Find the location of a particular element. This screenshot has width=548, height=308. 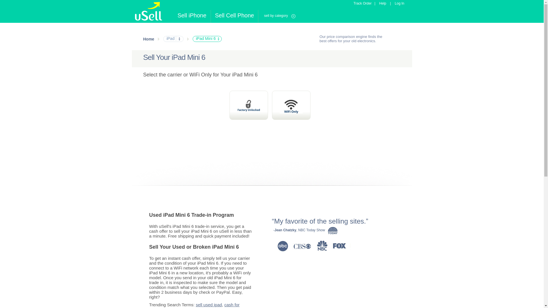

Sell Cell Phone is located at coordinates (235, 16).